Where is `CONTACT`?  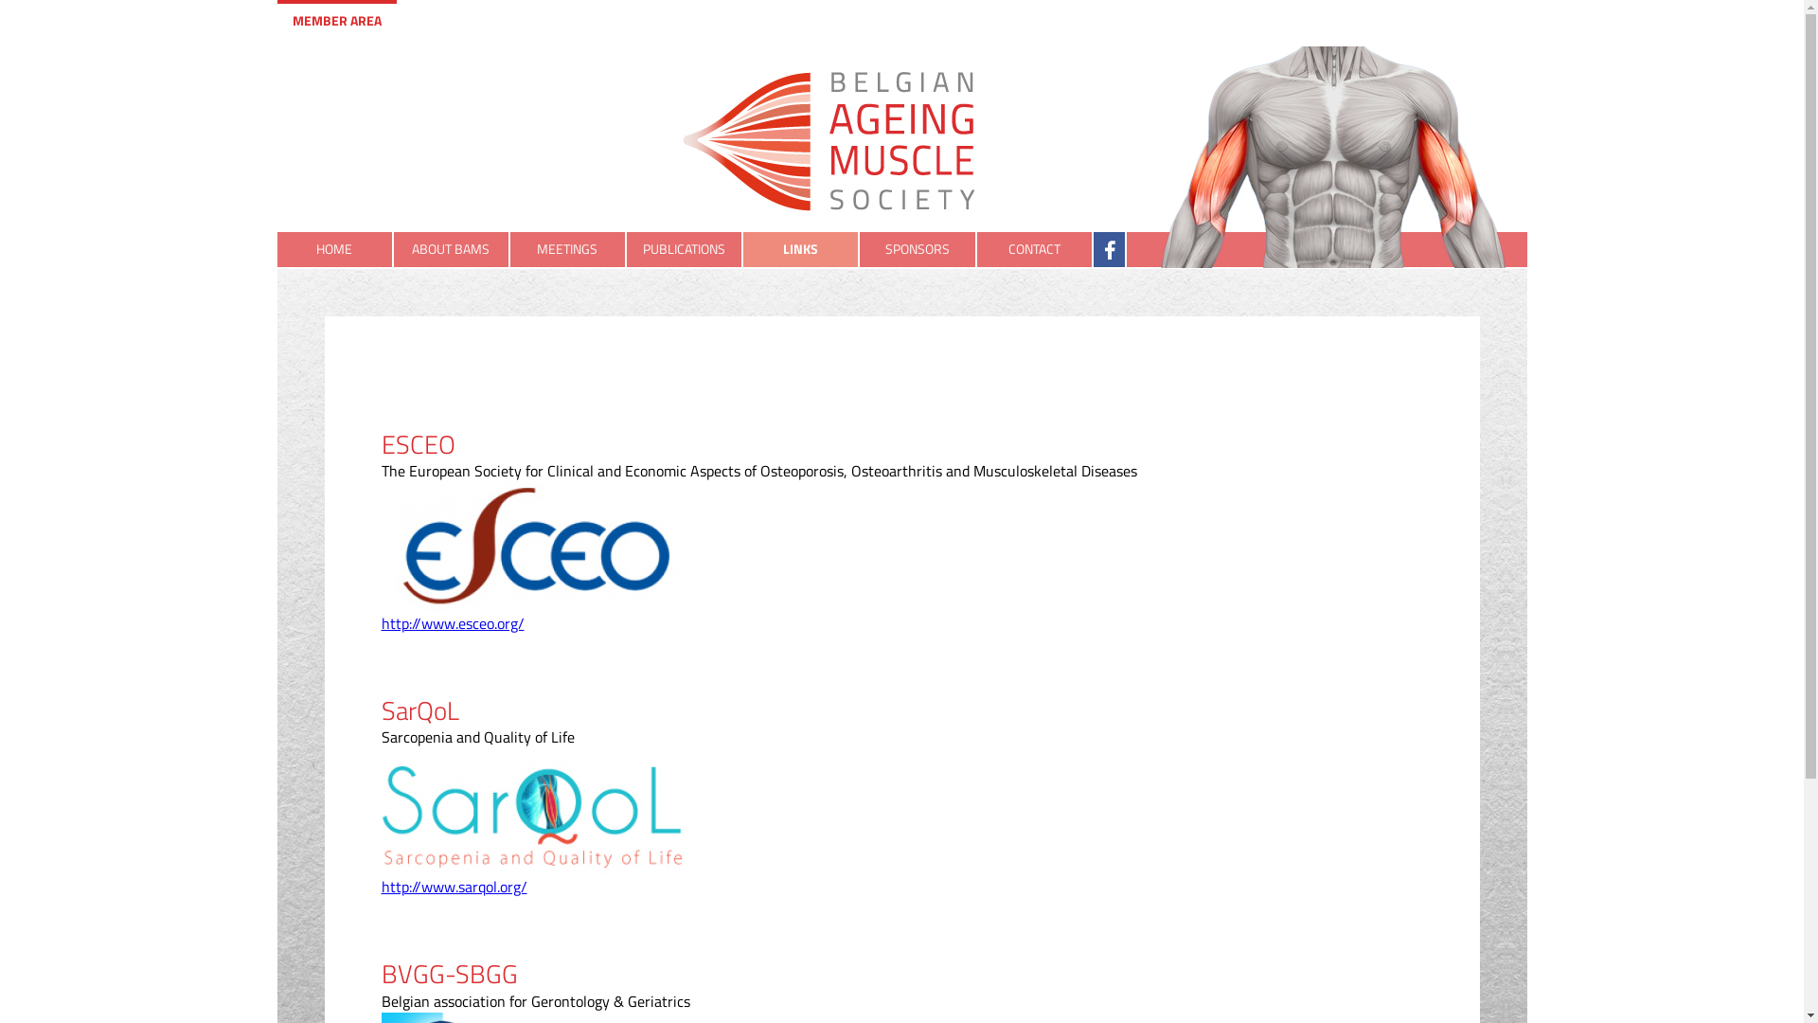
CONTACT is located at coordinates (1036, 250).